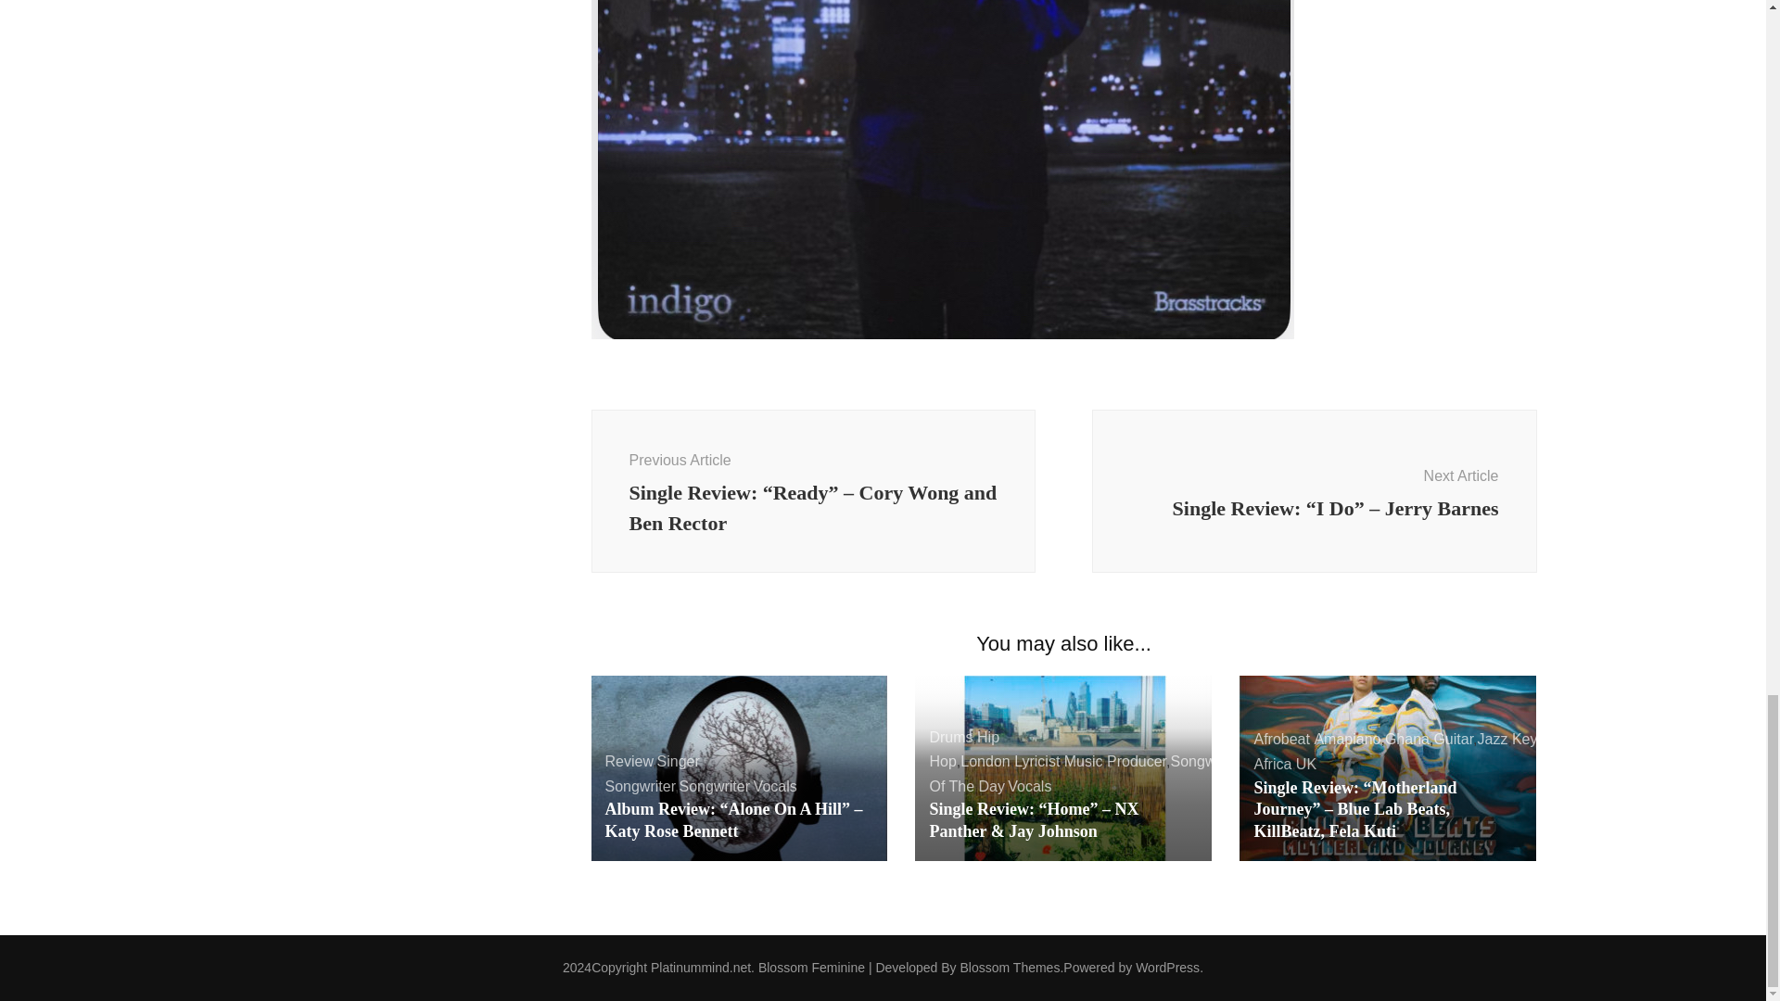 This screenshot has height=1001, width=1780. I want to click on Singer Songwriter, so click(652, 774).